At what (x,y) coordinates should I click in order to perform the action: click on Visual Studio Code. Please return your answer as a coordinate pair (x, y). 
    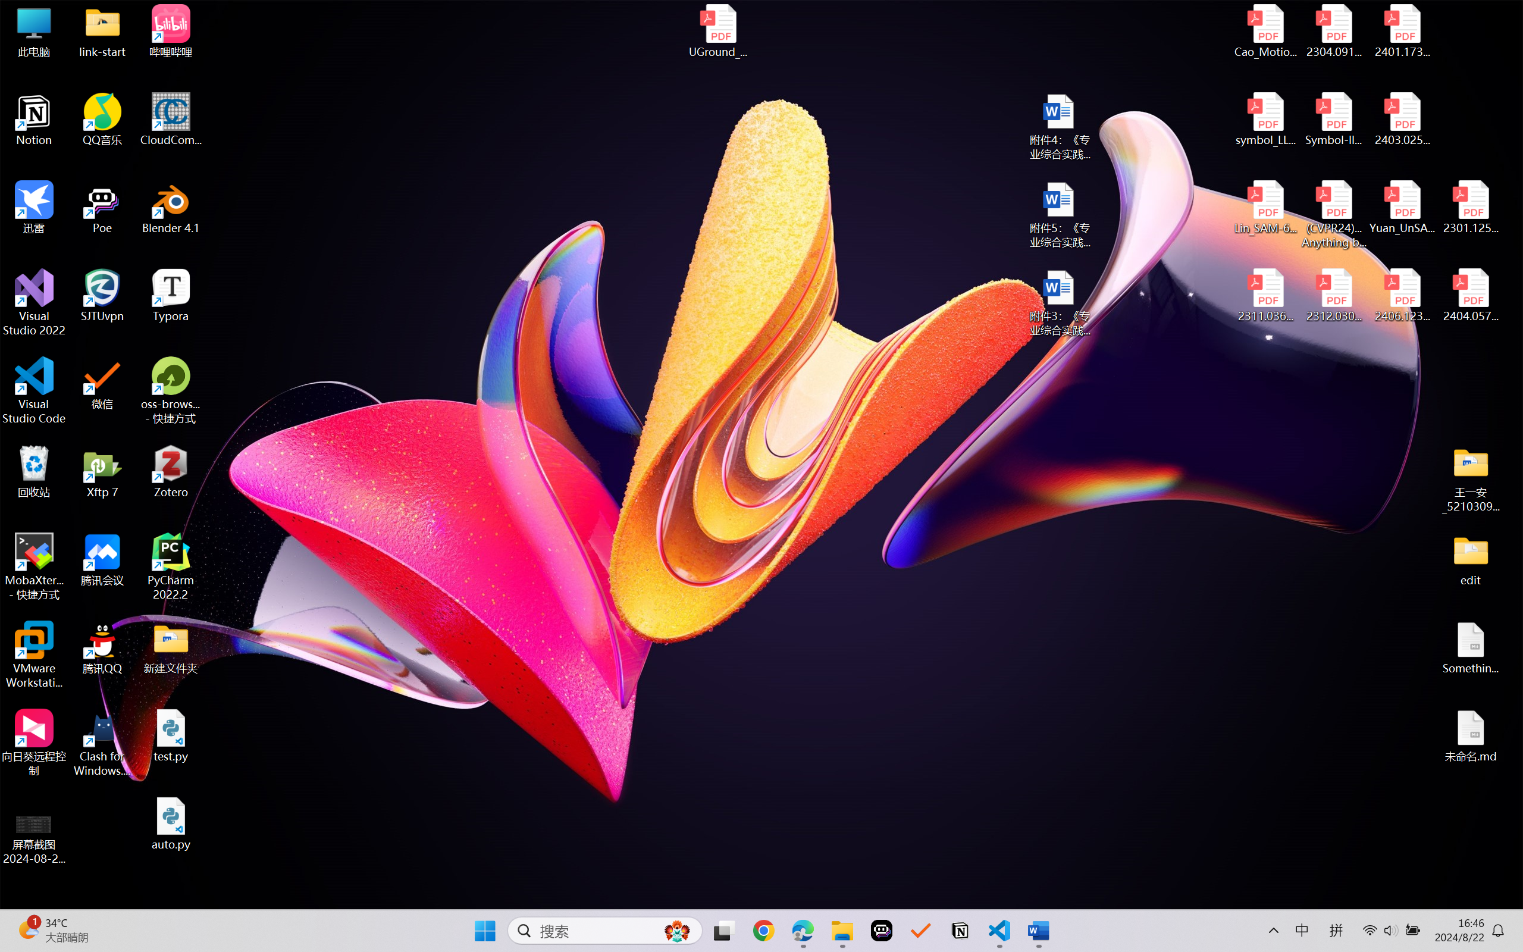
    Looking at the image, I should click on (35, 390).